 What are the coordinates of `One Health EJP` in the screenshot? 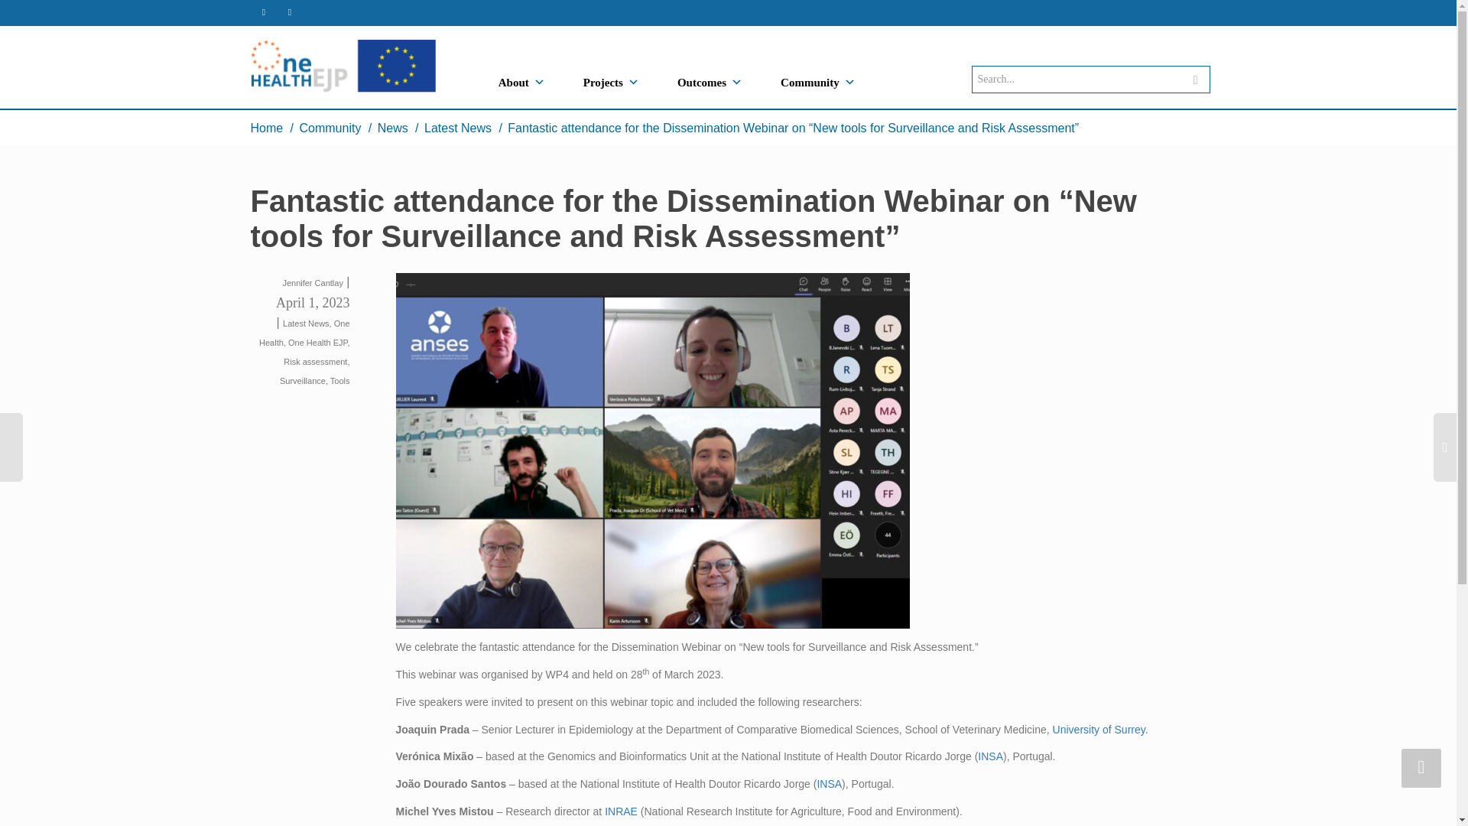 It's located at (267, 128).